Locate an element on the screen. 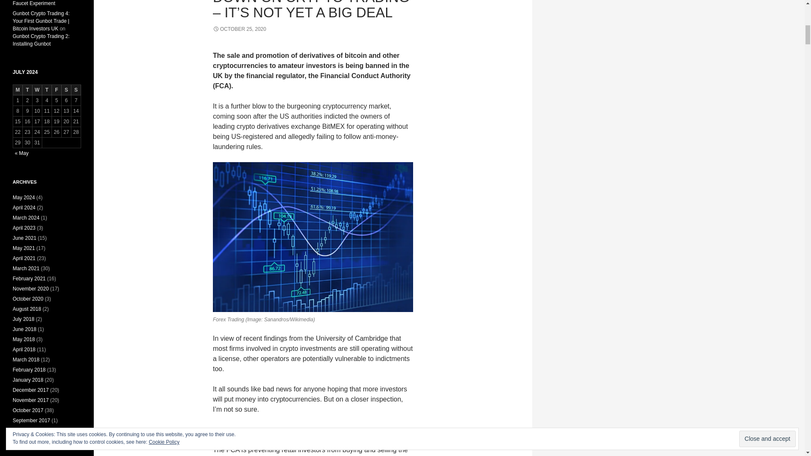 The image size is (811, 456). OCTOBER 25, 2020 is located at coordinates (239, 29).